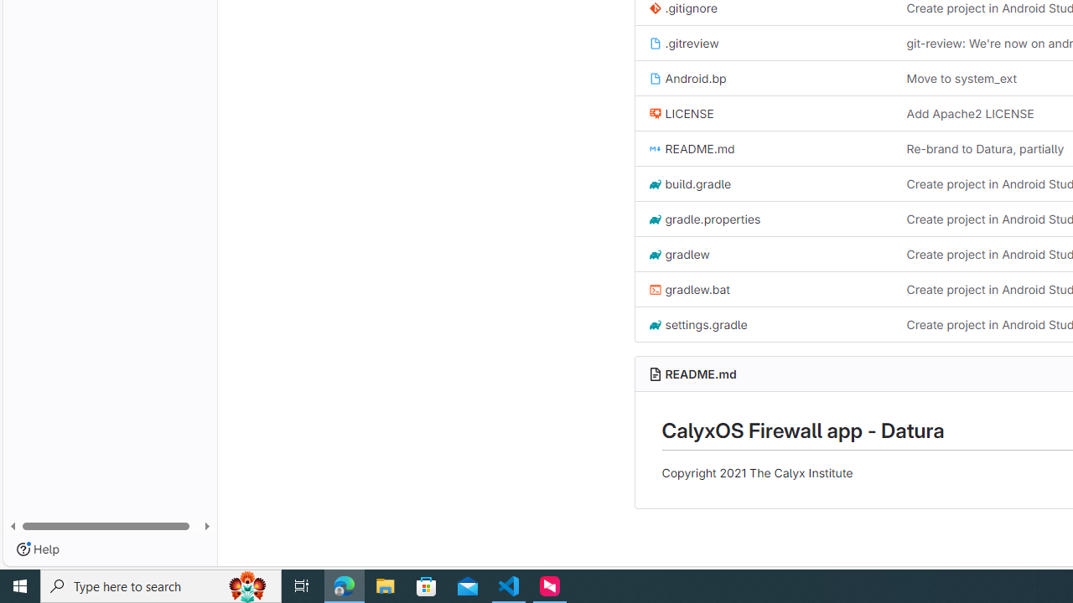 This screenshot has height=603, width=1073. I want to click on build.gradle, so click(689, 183).